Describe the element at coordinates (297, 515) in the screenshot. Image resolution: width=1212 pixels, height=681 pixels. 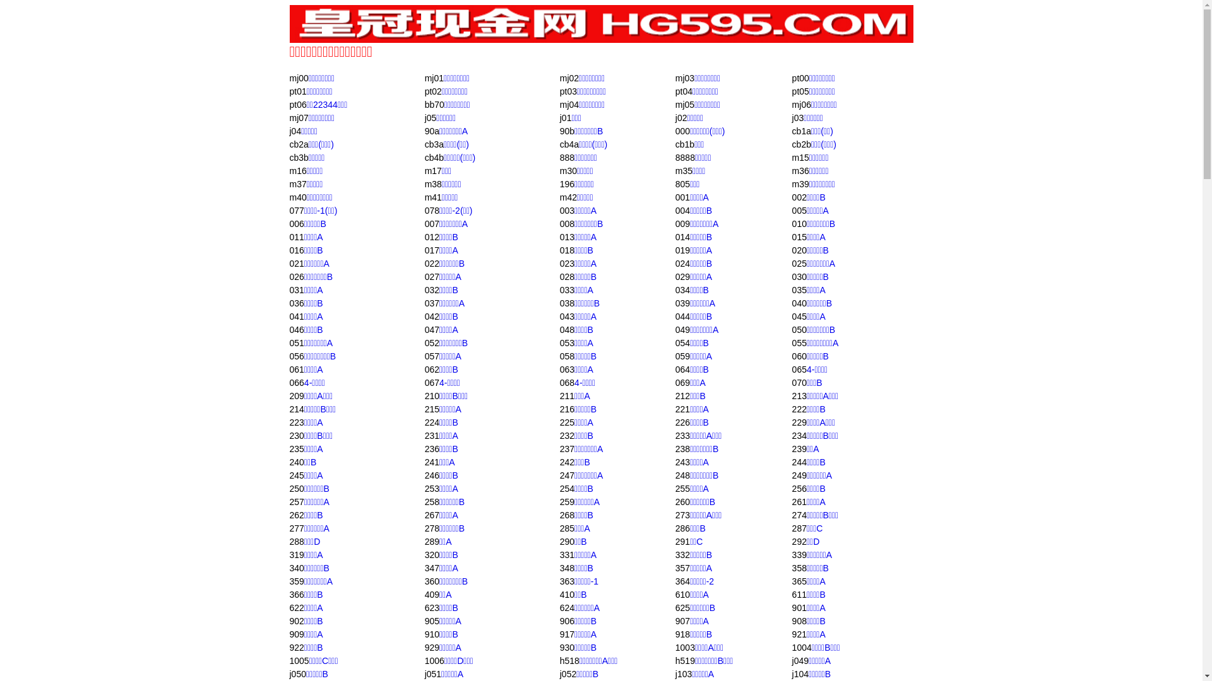
I see `262` at that location.